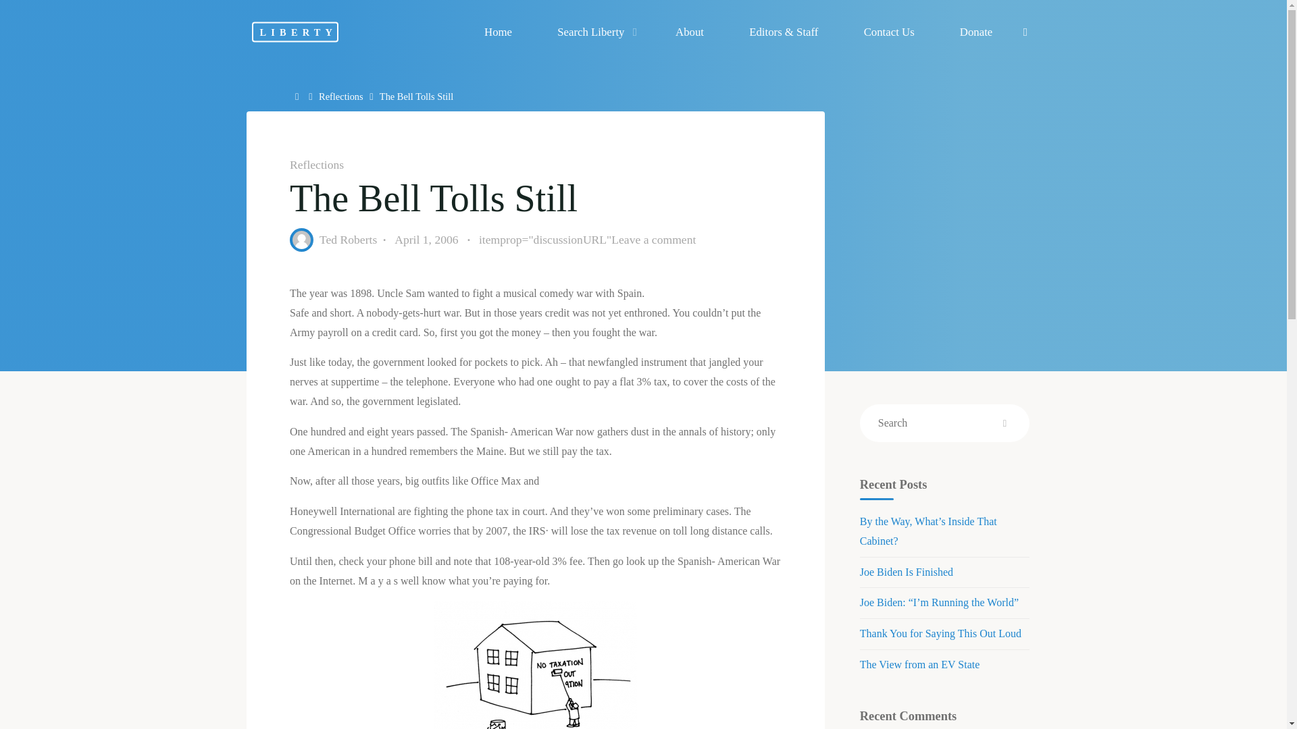 The width and height of the screenshot is (1297, 729). I want to click on Search, so click(1025, 32).